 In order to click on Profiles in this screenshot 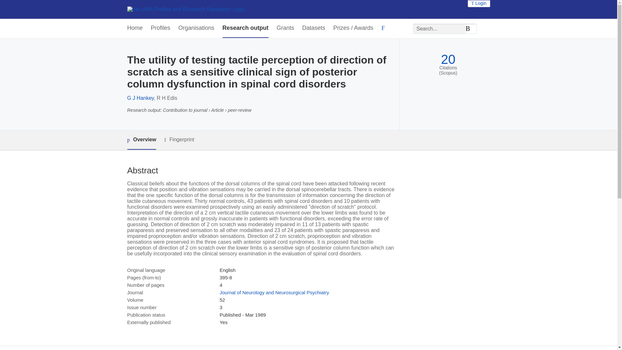, I will do `click(161, 28)`.